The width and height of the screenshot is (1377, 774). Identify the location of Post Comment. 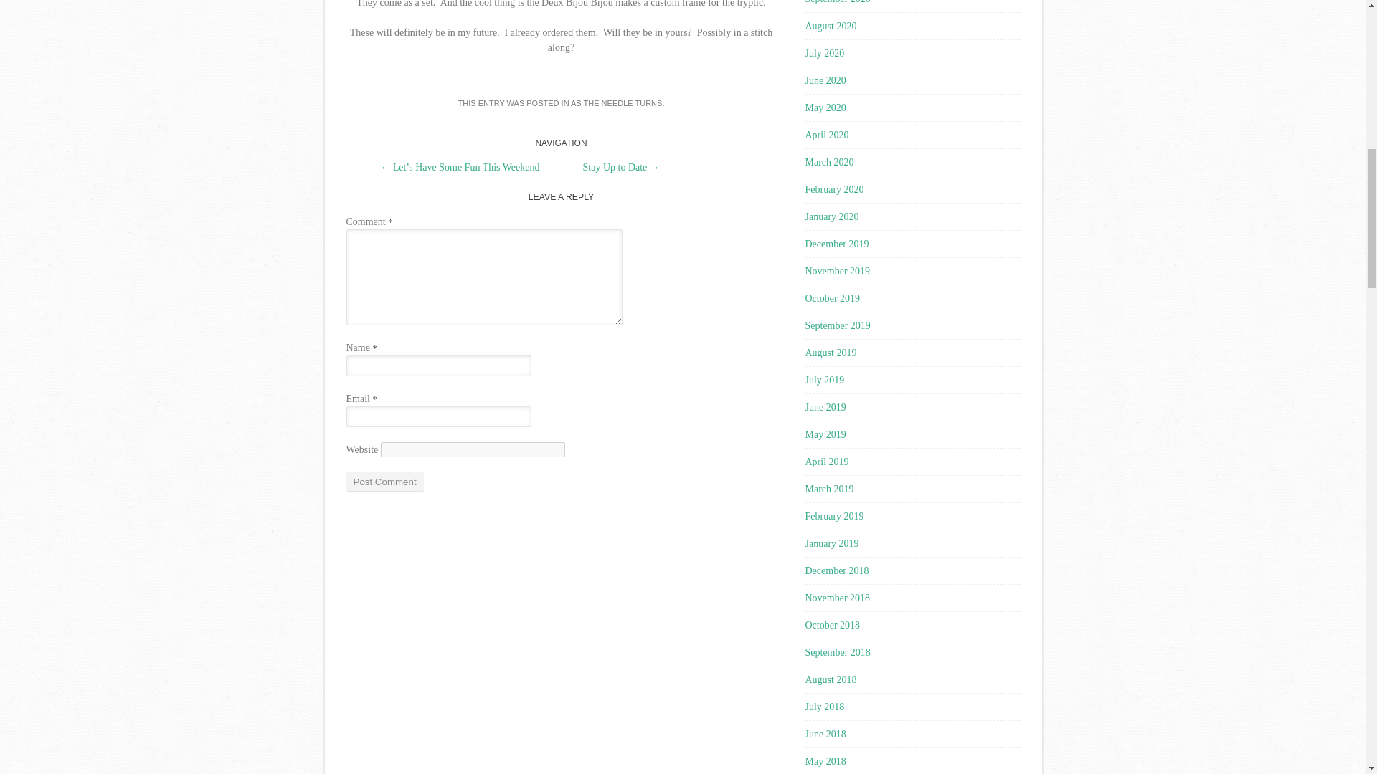
(384, 482).